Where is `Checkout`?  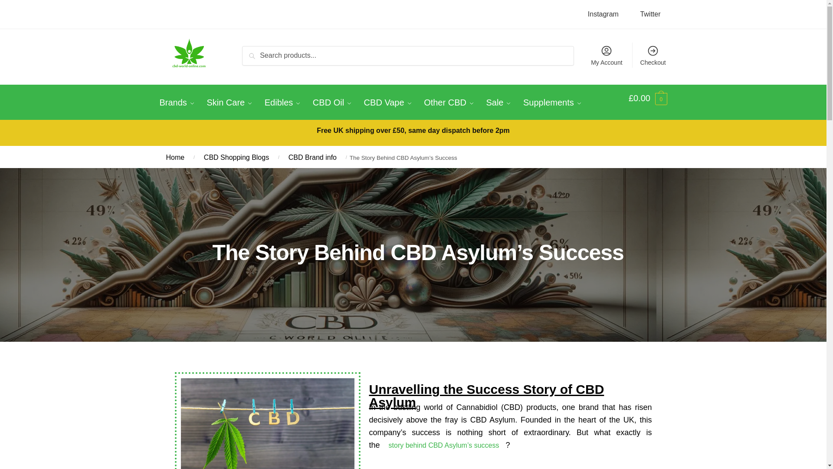
Checkout is located at coordinates (653, 55).